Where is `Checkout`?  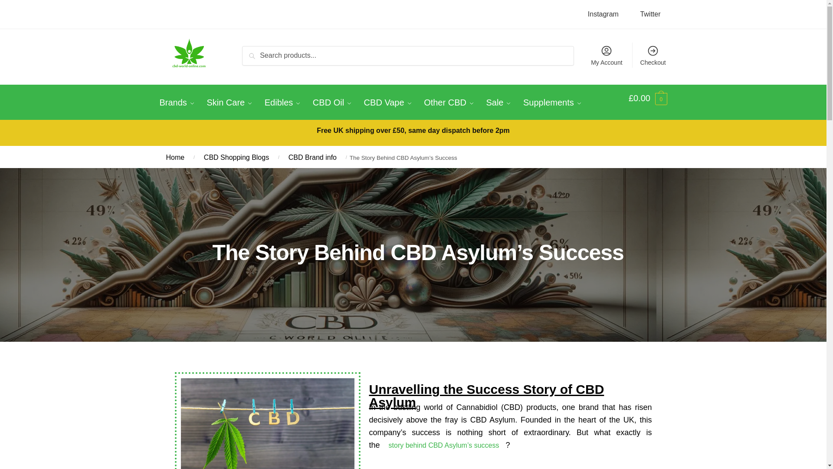
Checkout is located at coordinates (653, 55).